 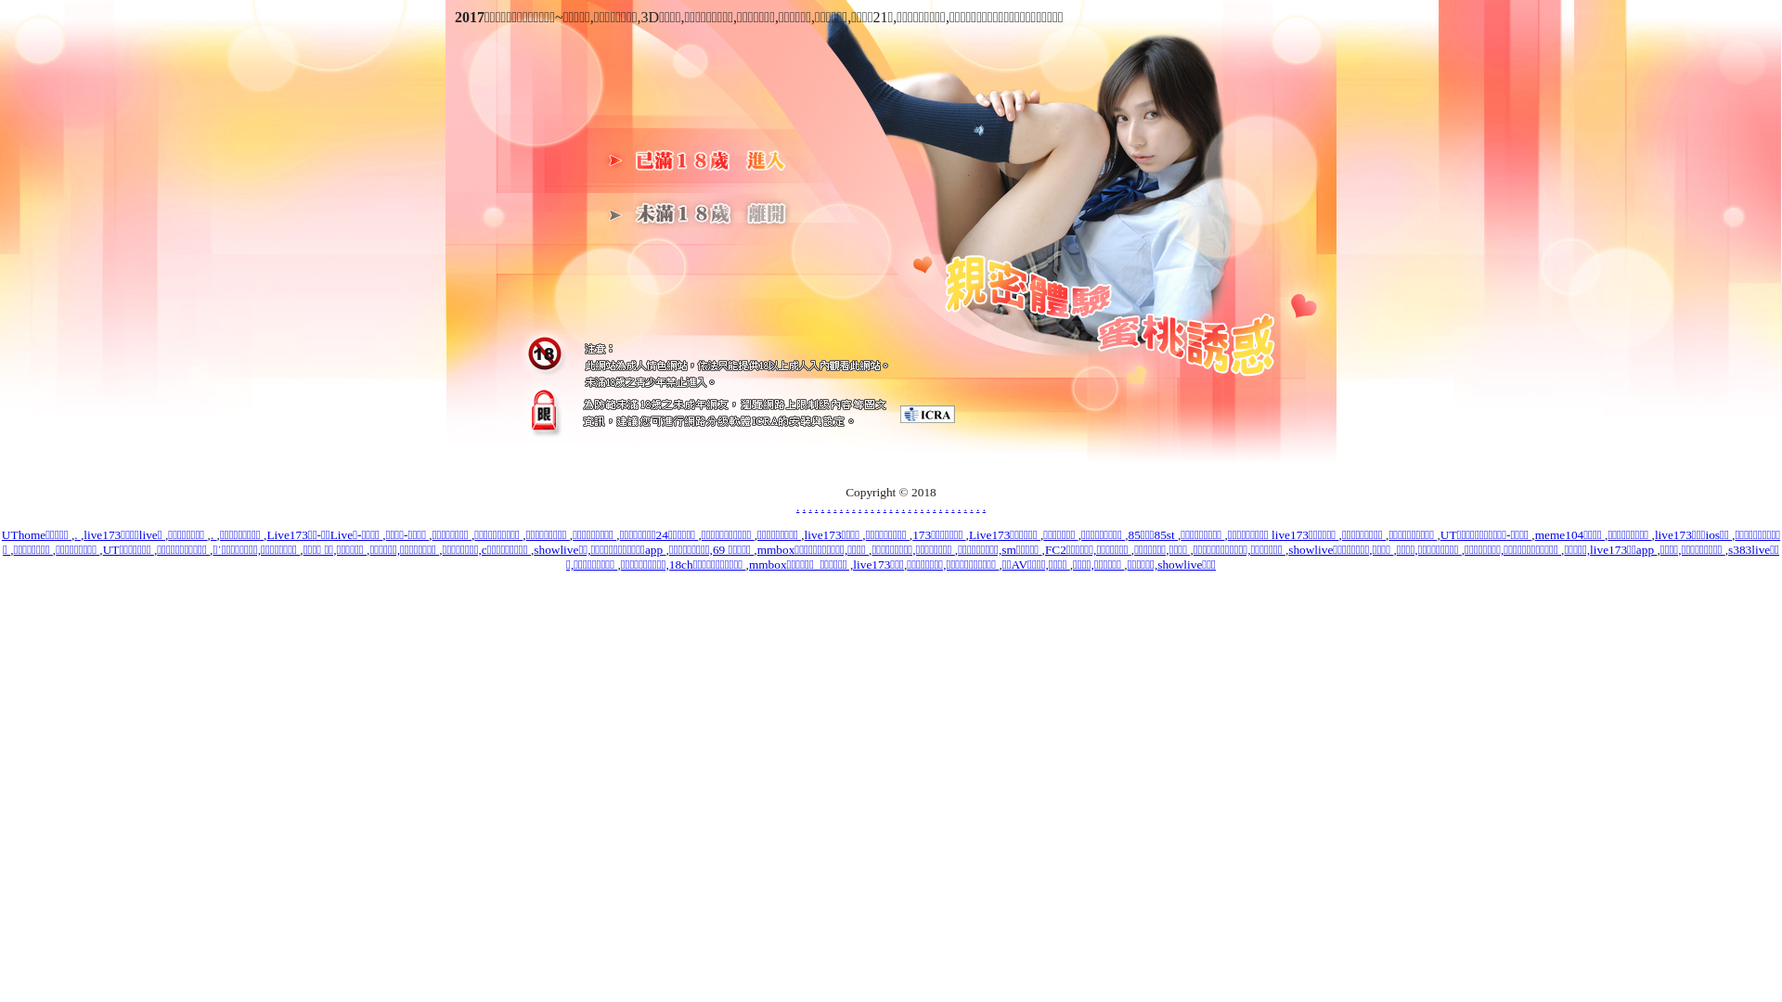 What do you see at coordinates (928, 507) in the screenshot?
I see `.` at bounding box center [928, 507].